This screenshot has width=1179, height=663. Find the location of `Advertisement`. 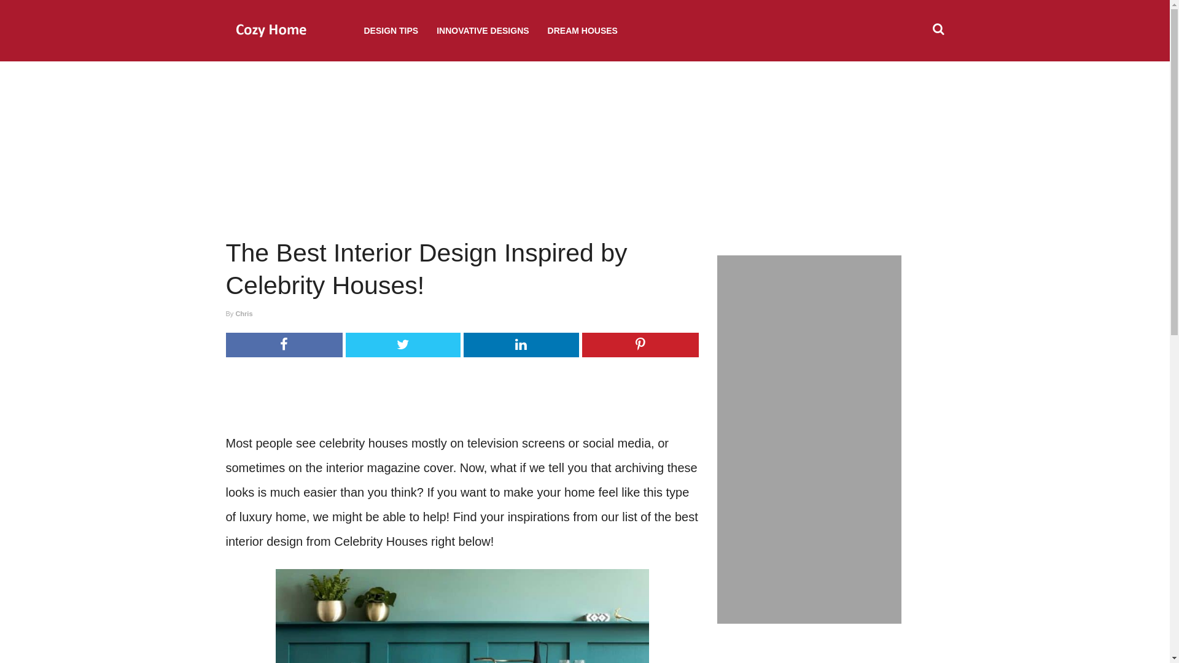

Advertisement is located at coordinates (461, 397).